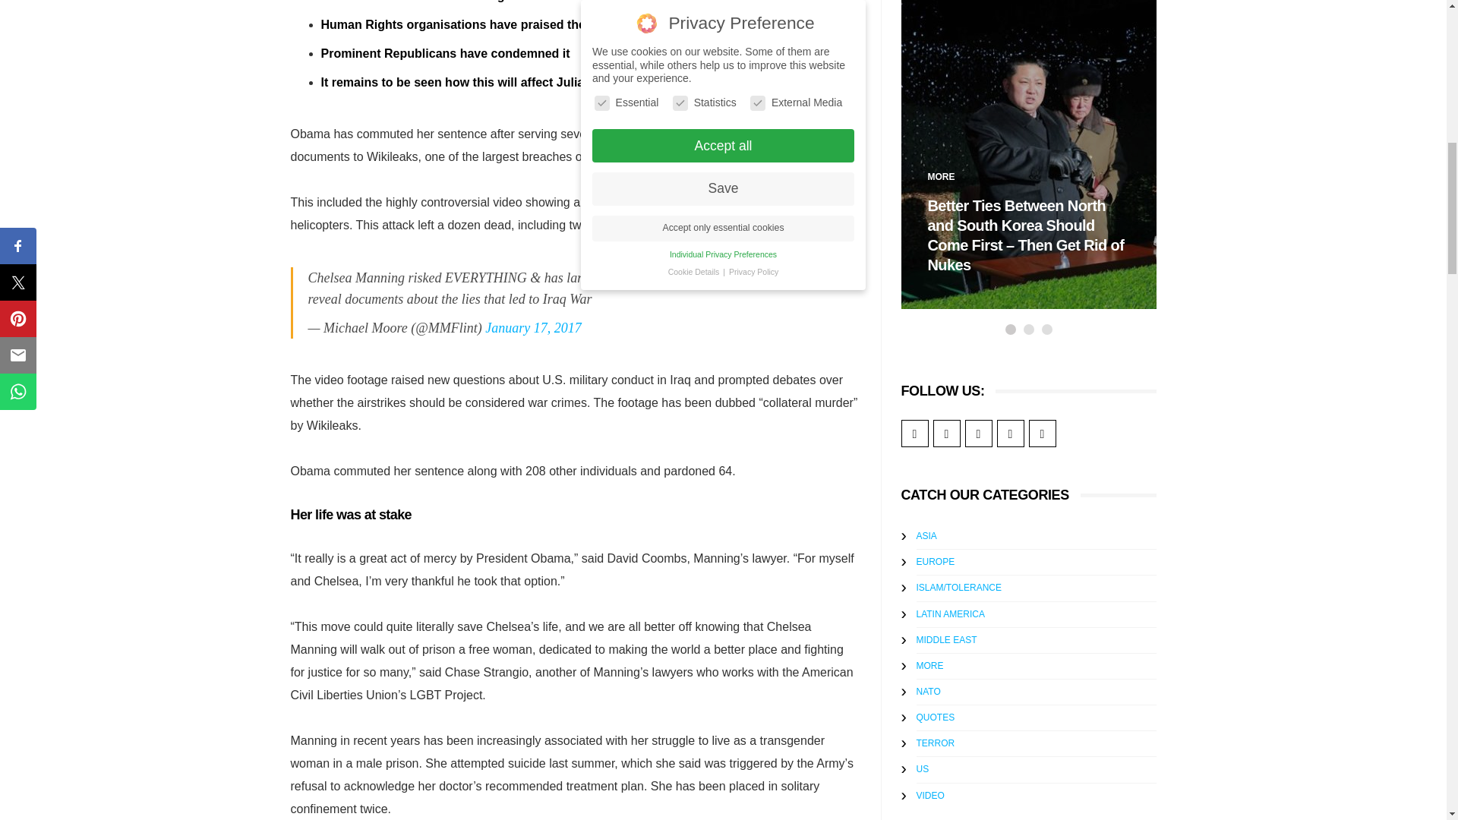 The width and height of the screenshot is (1458, 820). Describe the element at coordinates (533, 328) in the screenshot. I see `January 17, 2017` at that location.